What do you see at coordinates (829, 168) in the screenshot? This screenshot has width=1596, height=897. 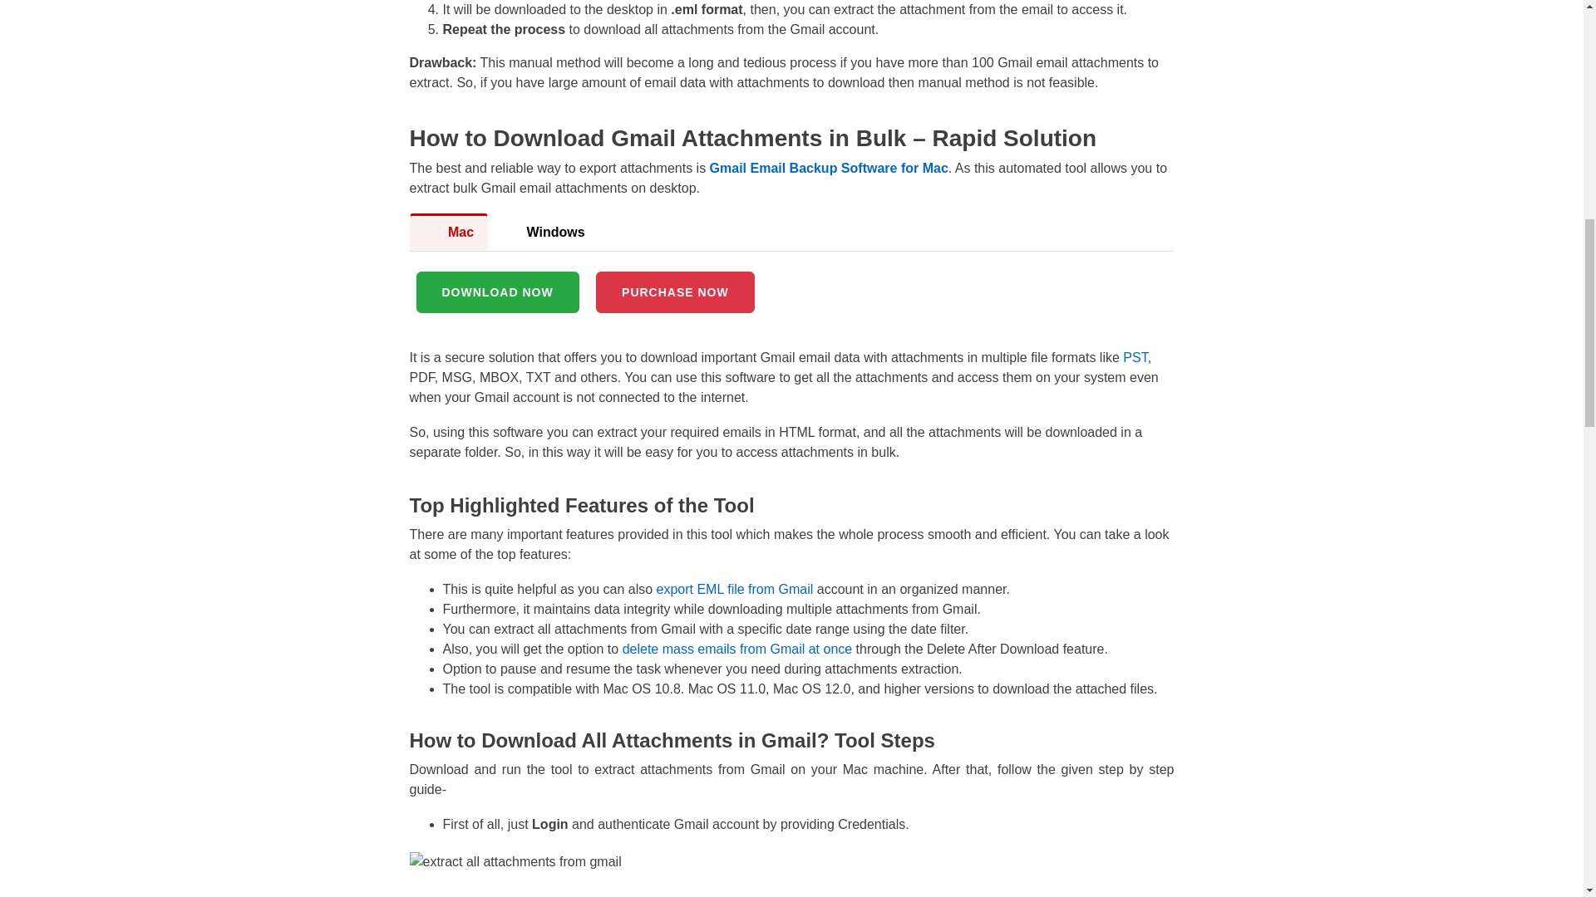 I see `Gmail Email Backup Software for Mac` at bounding box center [829, 168].